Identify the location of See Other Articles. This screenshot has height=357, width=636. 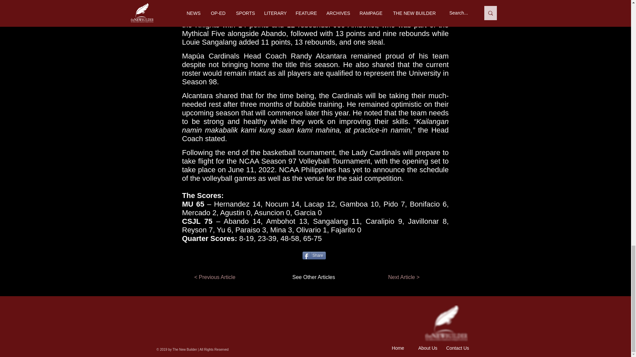
(307, 277).